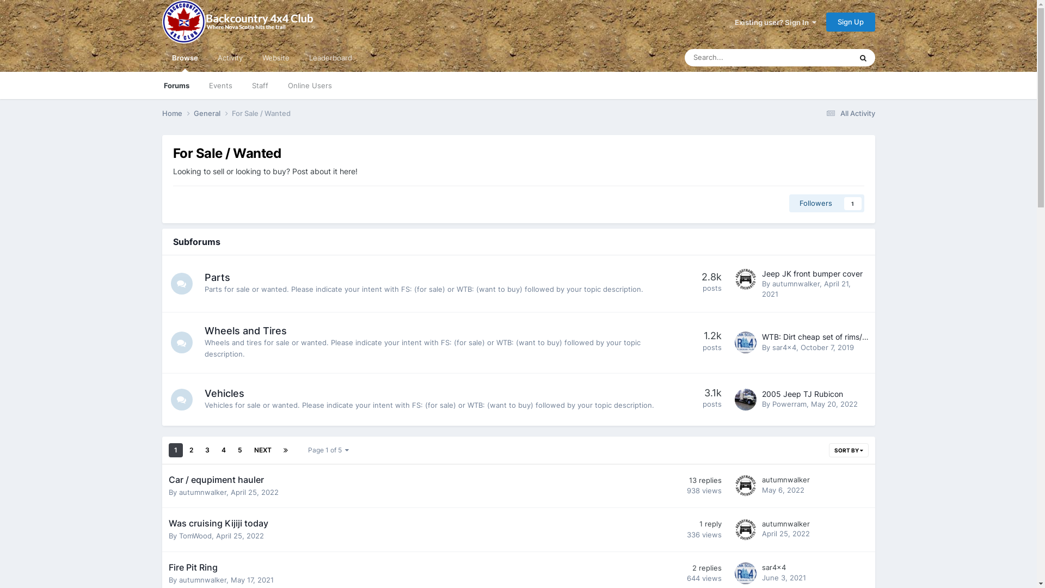 The width and height of the screenshot is (1045, 588). Describe the element at coordinates (217, 480) in the screenshot. I see `Car / equpiment hauler` at that location.